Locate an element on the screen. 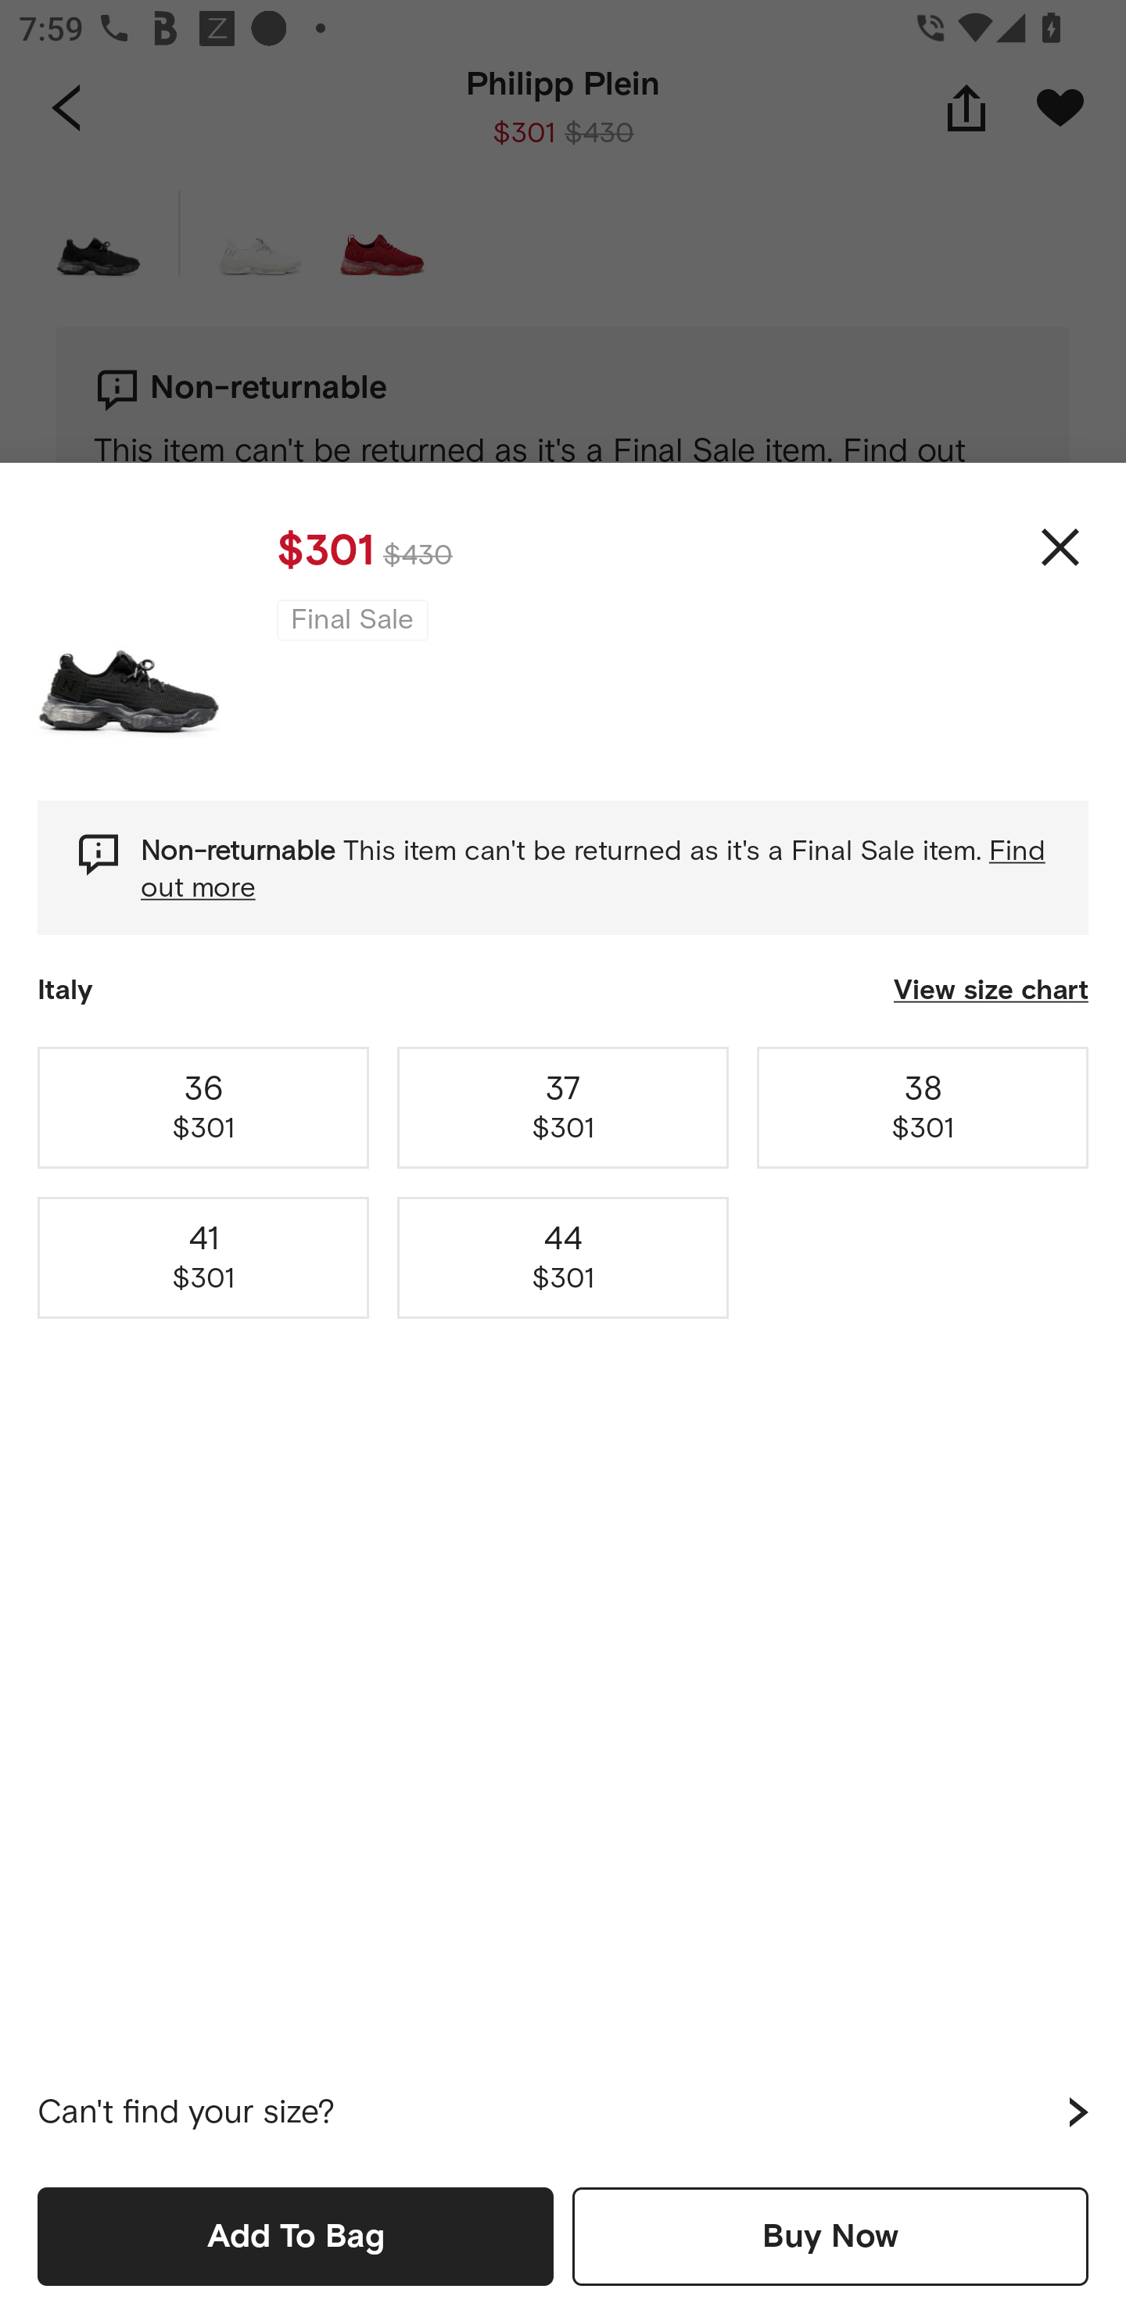  37 $301 is located at coordinates (563, 1107).